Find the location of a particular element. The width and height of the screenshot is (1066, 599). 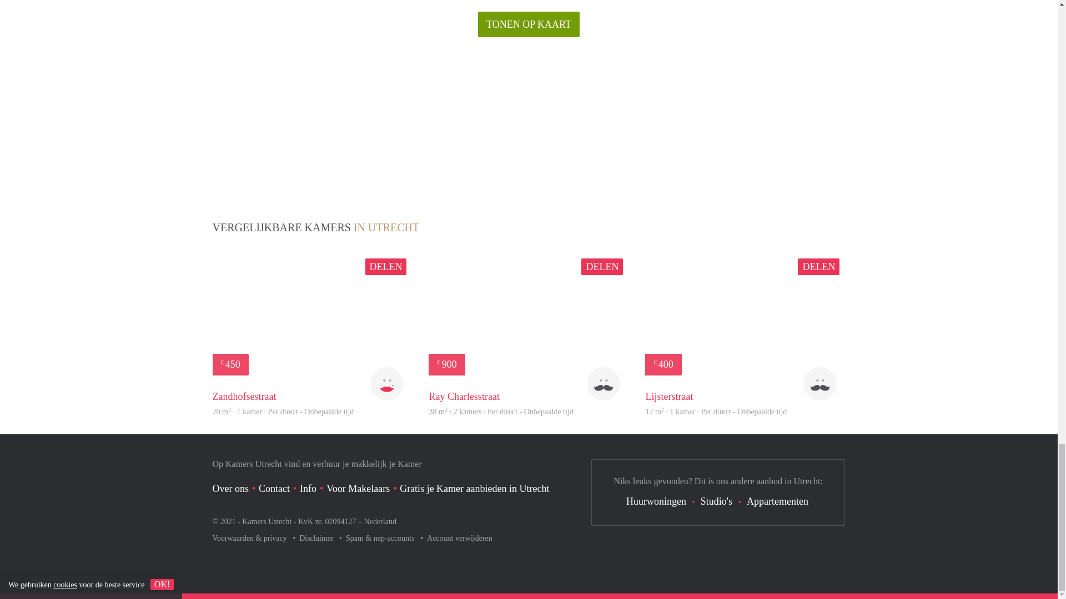

DELEN is located at coordinates (386, 266).